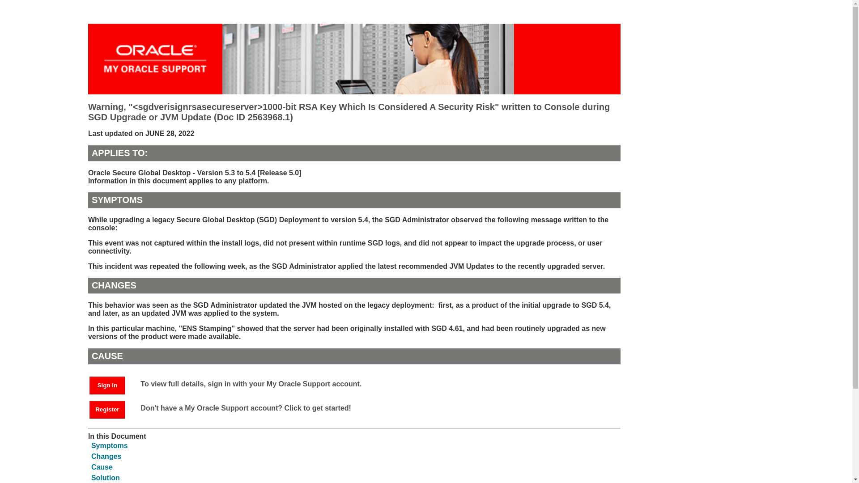 The image size is (859, 483). What do you see at coordinates (107, 386) in the screenshot?
I see `Sign In` at bounding box center [107, 386].